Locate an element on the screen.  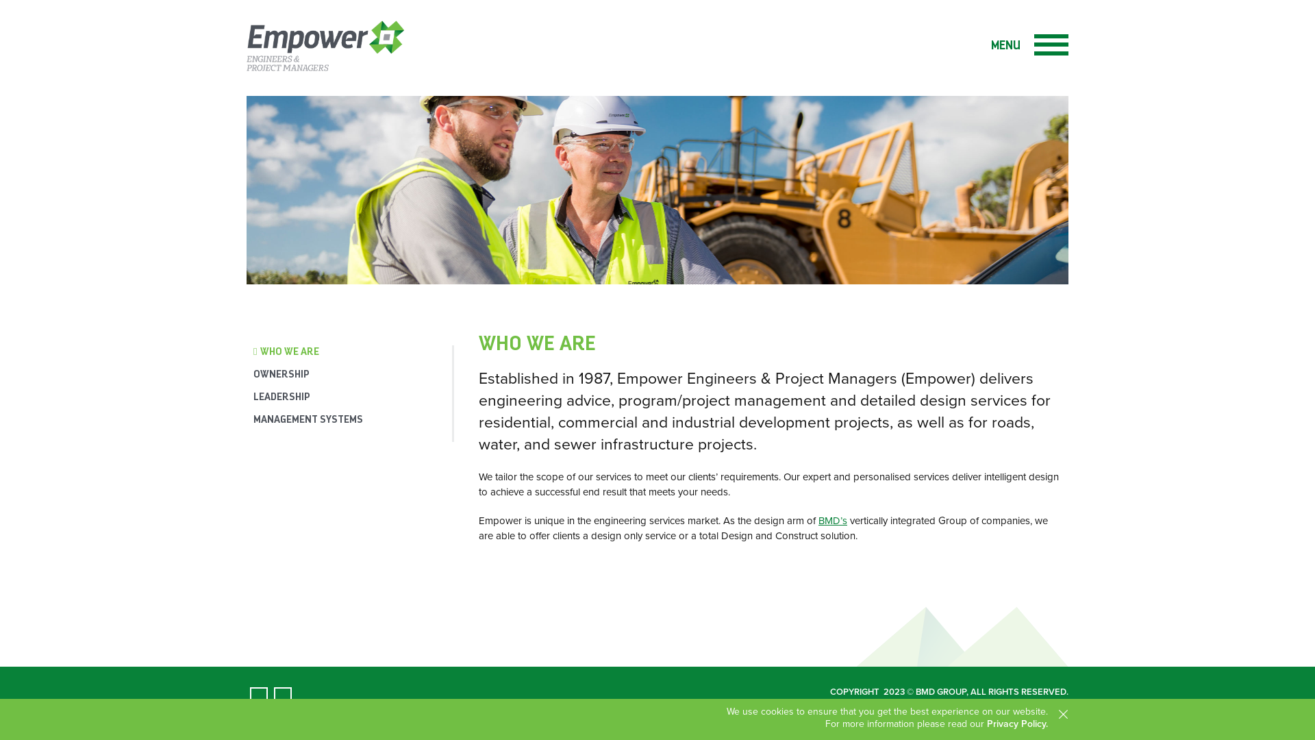
THIRTEENDIGITAL.COM.AU is located at coordinates (1013, 702).